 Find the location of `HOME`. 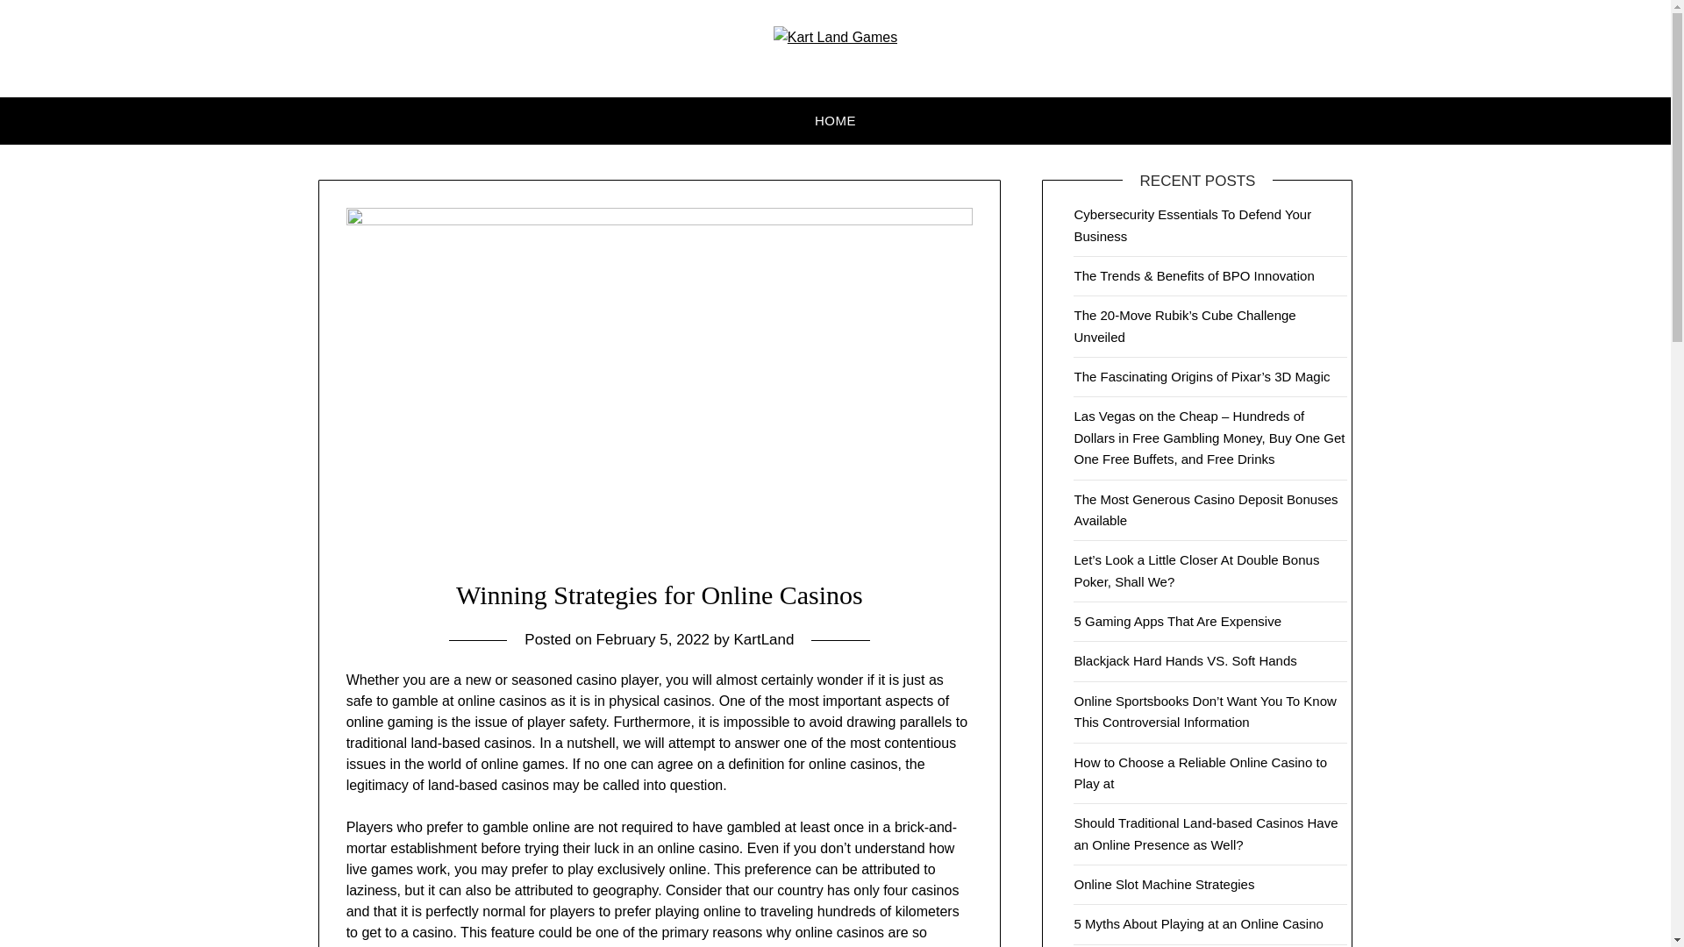

HOME is located at coordinates (835, 121).